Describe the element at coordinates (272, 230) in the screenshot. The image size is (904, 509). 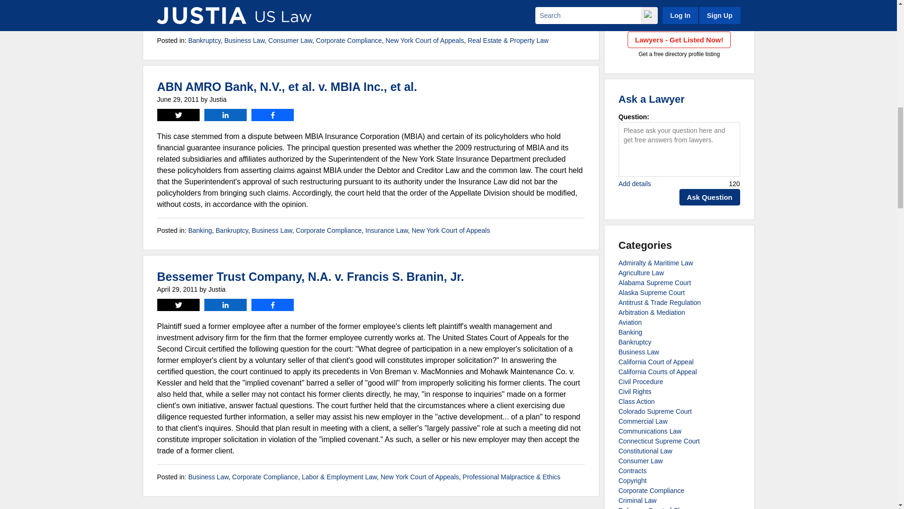
I see `View all posts in Business Law` at that location.